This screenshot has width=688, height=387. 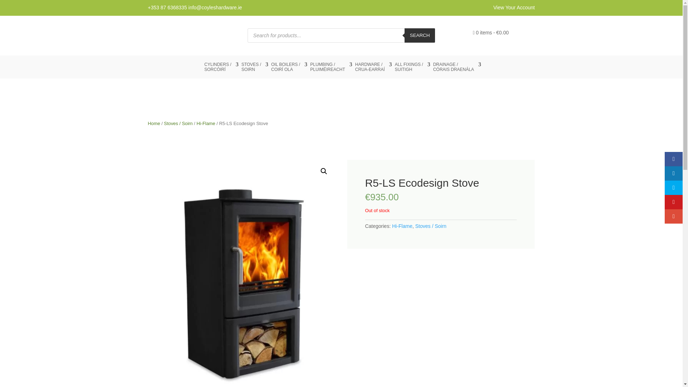 I want to click on SEARCH, so click(x=420, y=35).